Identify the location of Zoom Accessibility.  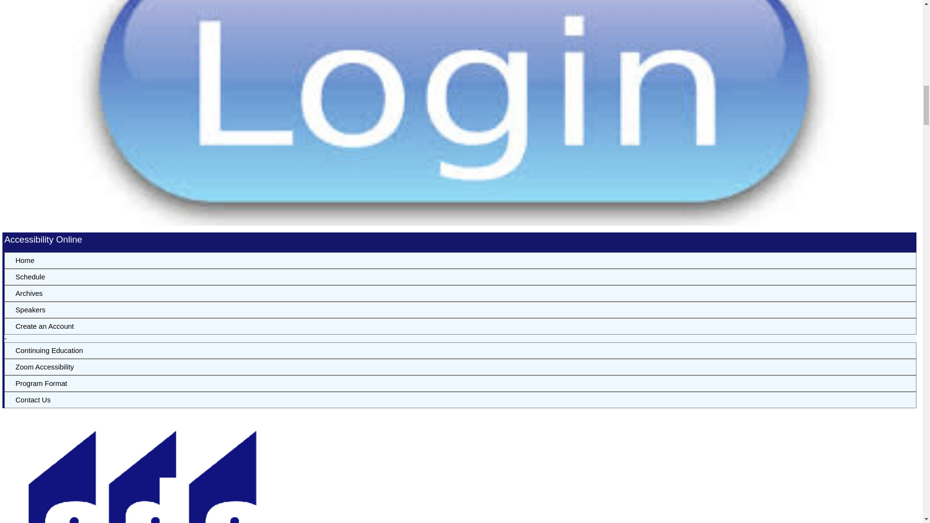
(460, 367).